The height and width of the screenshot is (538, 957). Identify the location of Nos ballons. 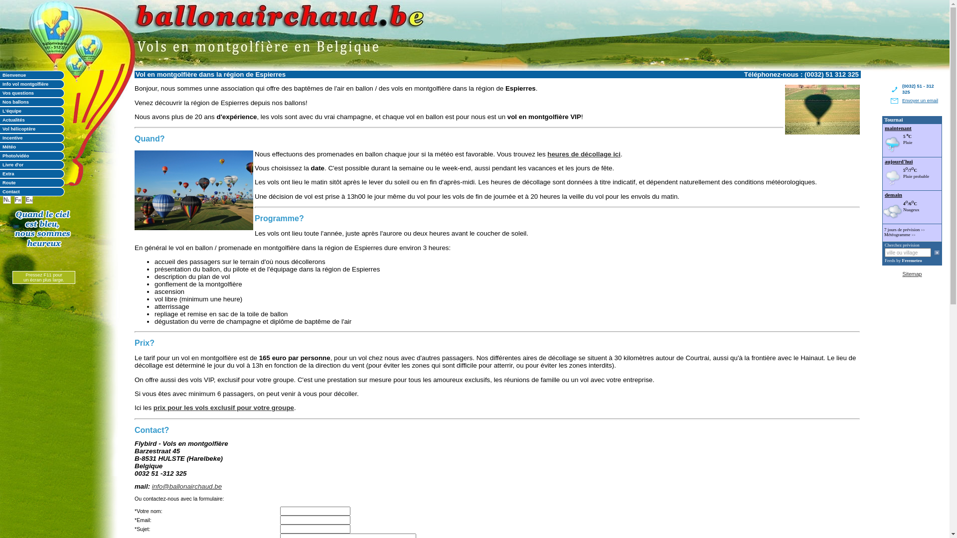
(32, 102).